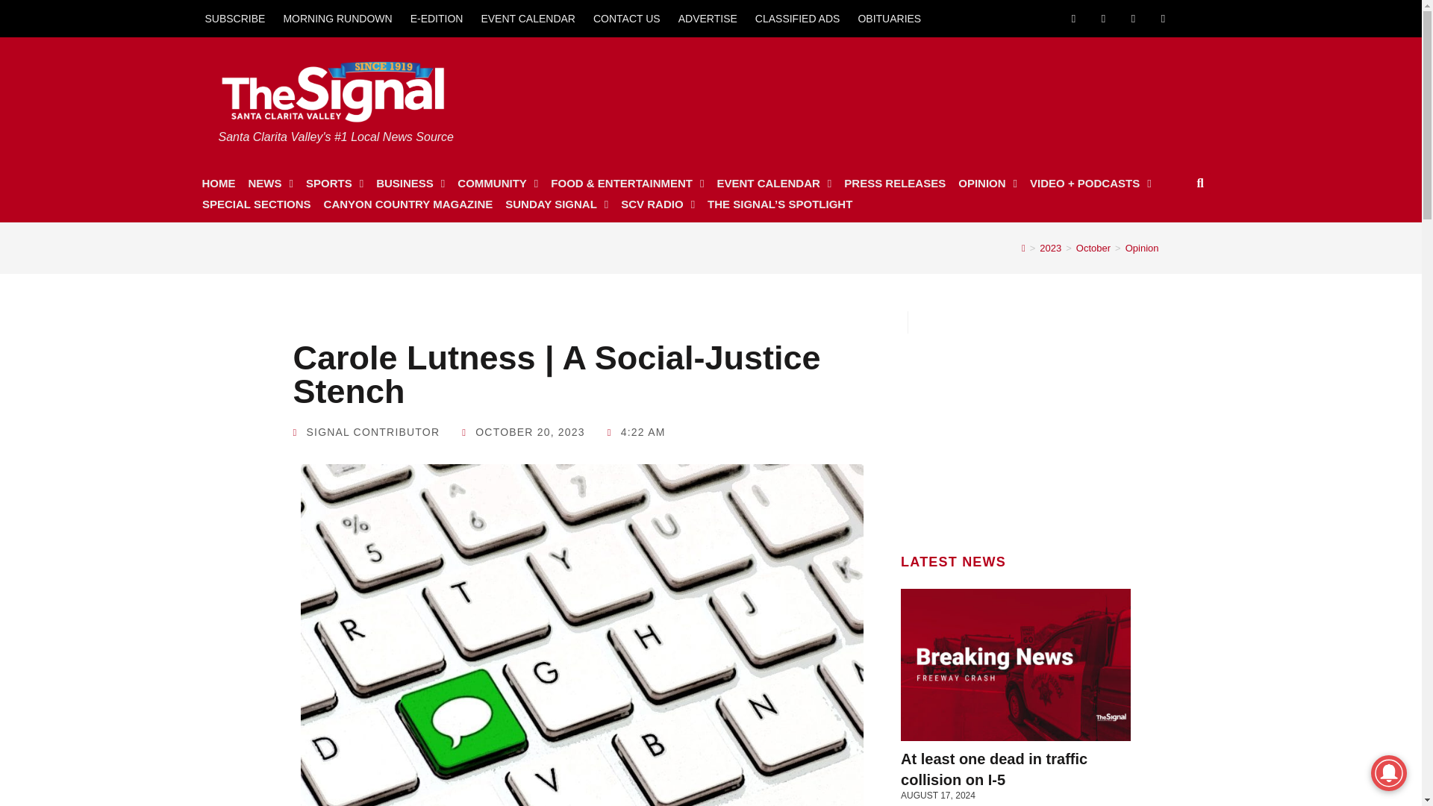 This screenshot has height=806, width=1433. Describe the element at coordinates (334, 184) in the screenshot. I see `SPORTS` at that location.